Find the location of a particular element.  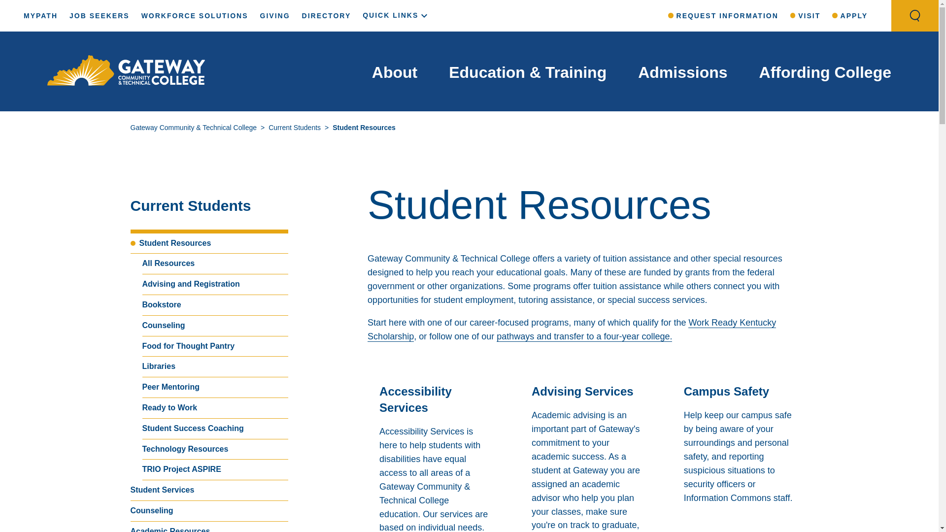

GIVING is located at coordinates (275, 16).